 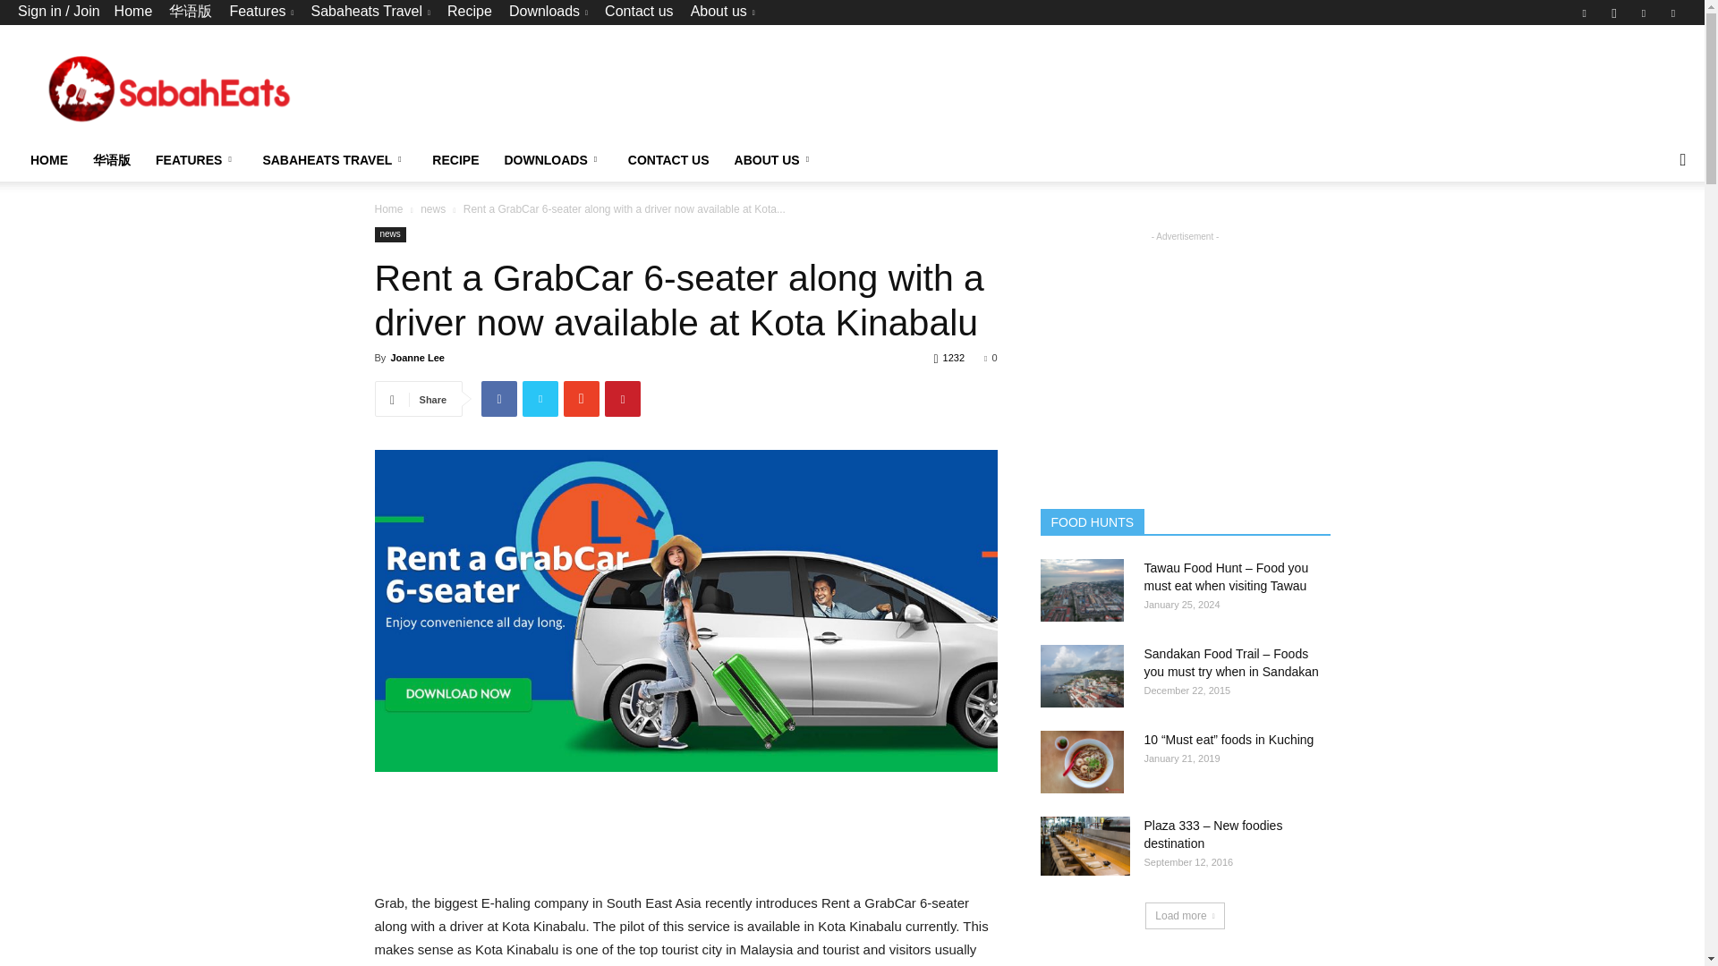 What do you see at coordinates (1584, 13) in the screenshot?
I see `Facebook` at bounding box center [1584, 13].